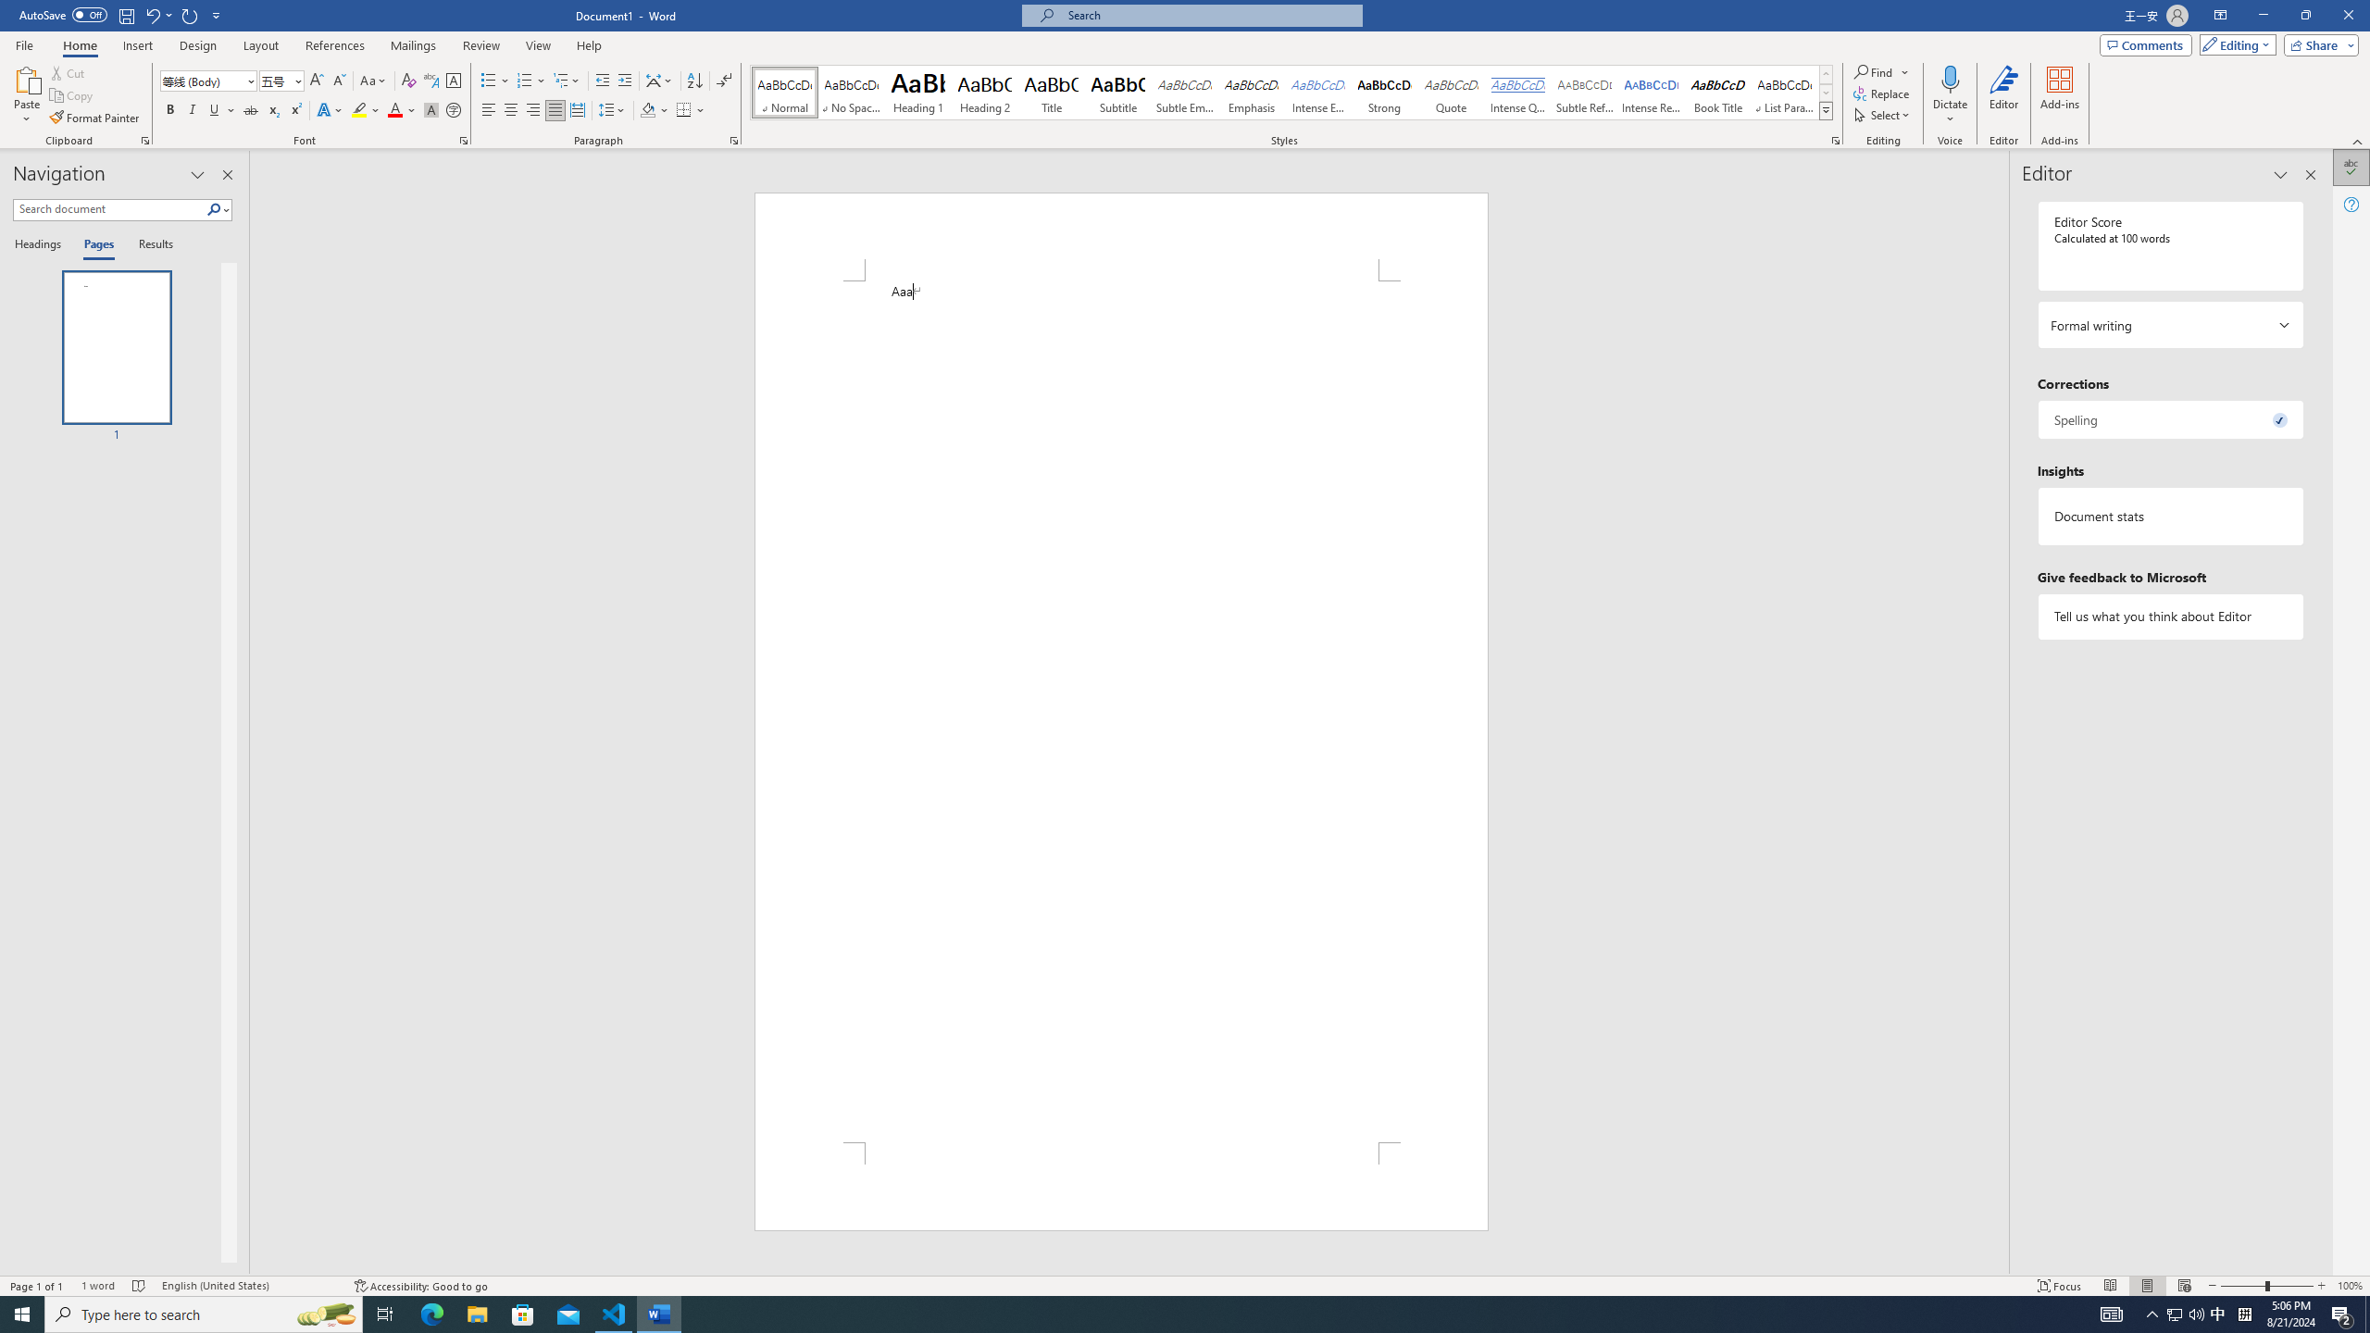 The width and height of the screenshot is (2370, 1333). Describe the element at coordinates (248, 1286) in the screenshot. I see `Language English (United States)` at that location.